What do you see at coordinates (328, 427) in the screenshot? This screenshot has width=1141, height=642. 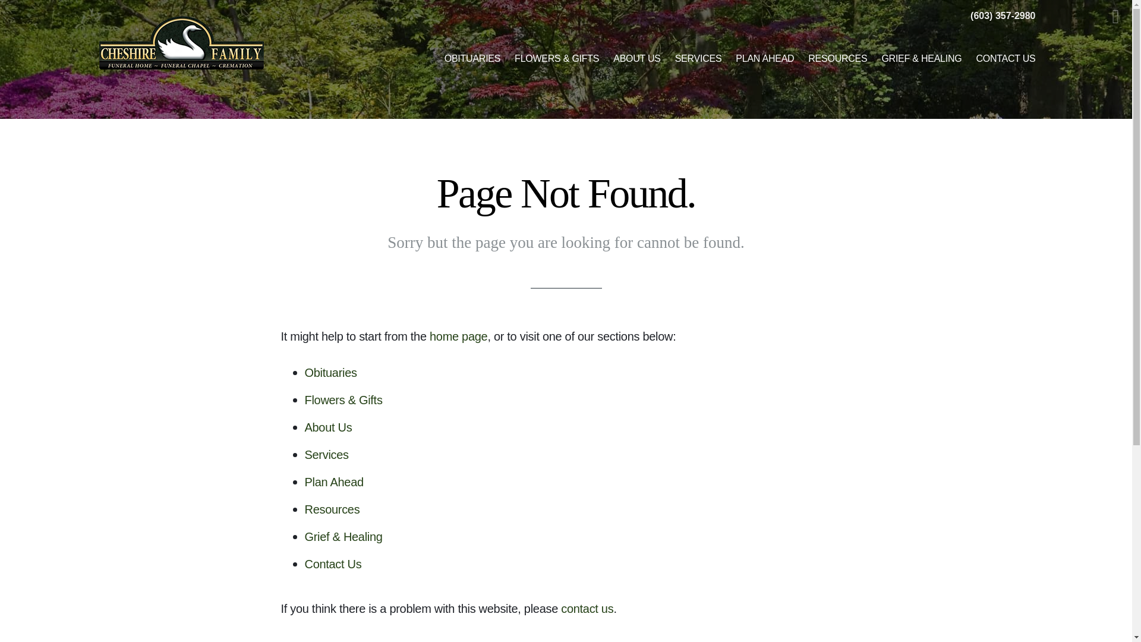 I see `About Us` at bounding box center [328, 427].